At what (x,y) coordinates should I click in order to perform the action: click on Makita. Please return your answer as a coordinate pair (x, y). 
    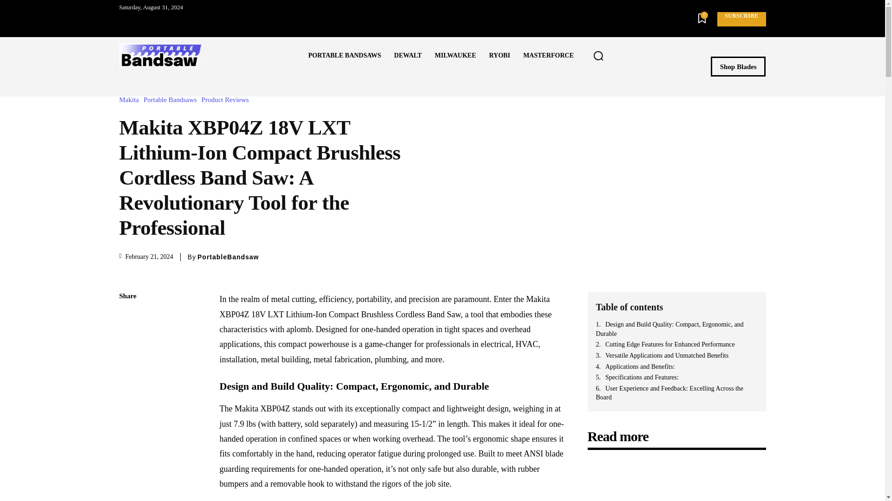
    Looking at the image, I should click on (131, 100).